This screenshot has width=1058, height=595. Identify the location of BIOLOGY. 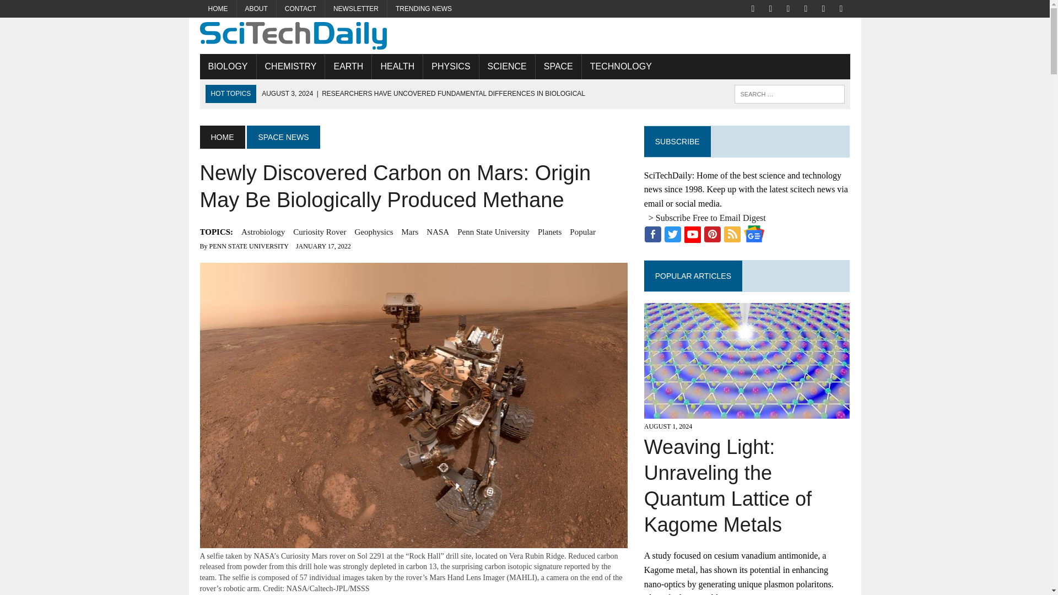
(228, 66).